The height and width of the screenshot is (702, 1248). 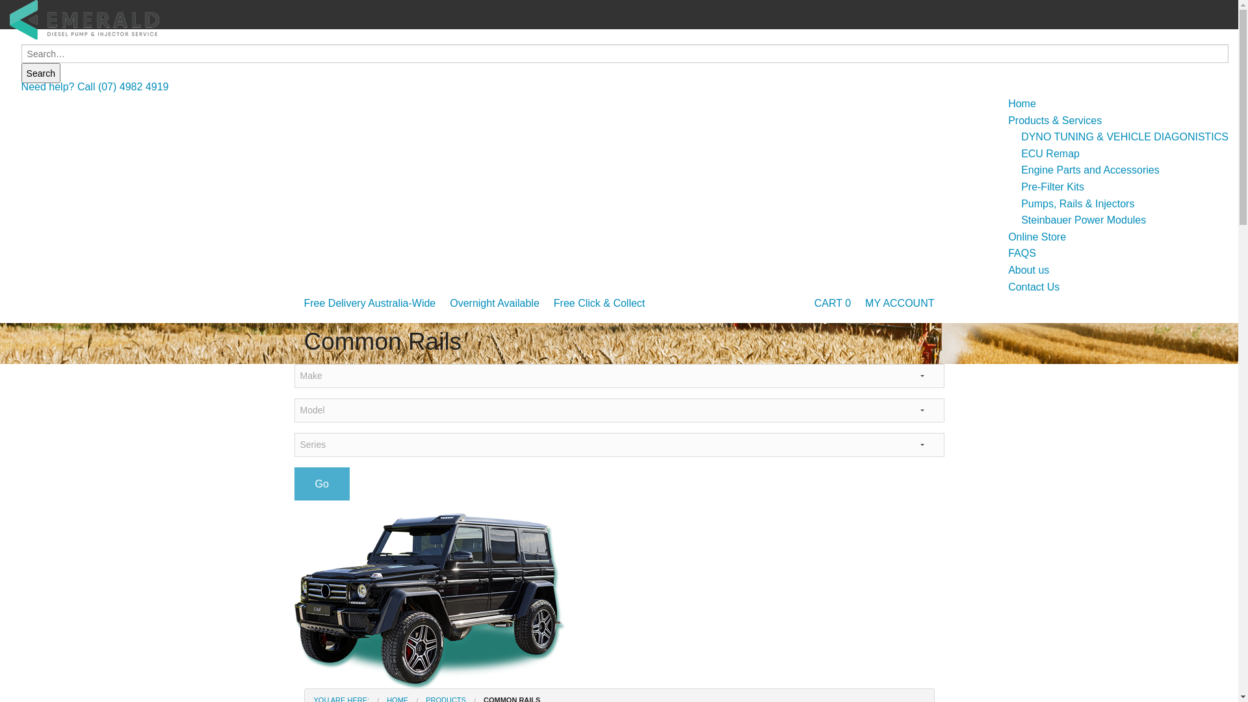 What do you see at coordinates (95, 87) in the screenshot?
I see `Need help? Call (07) 4982 4919` at bounding box center [95, 87].